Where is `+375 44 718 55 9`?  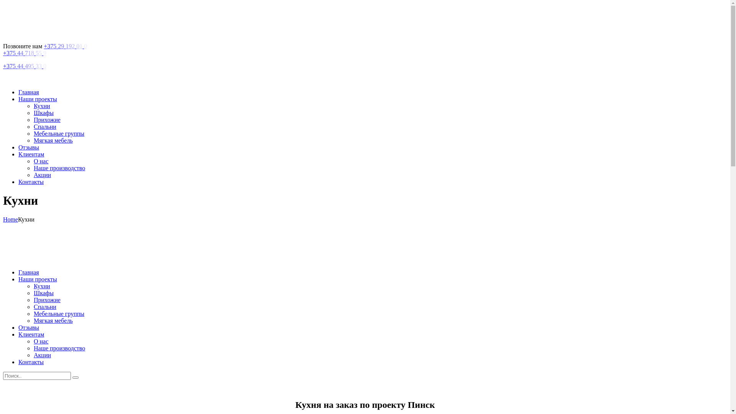 +375 44 718 55 9 is located at coordinates (26, 53).